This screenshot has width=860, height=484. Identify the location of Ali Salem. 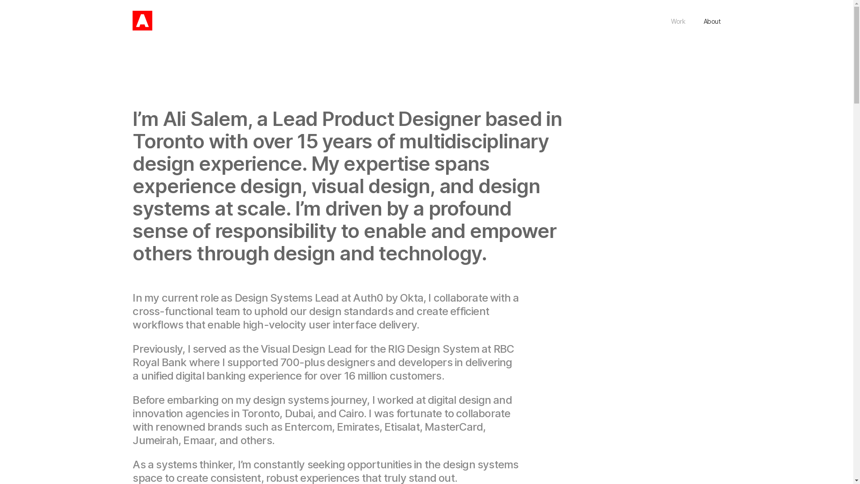
(142, 22).